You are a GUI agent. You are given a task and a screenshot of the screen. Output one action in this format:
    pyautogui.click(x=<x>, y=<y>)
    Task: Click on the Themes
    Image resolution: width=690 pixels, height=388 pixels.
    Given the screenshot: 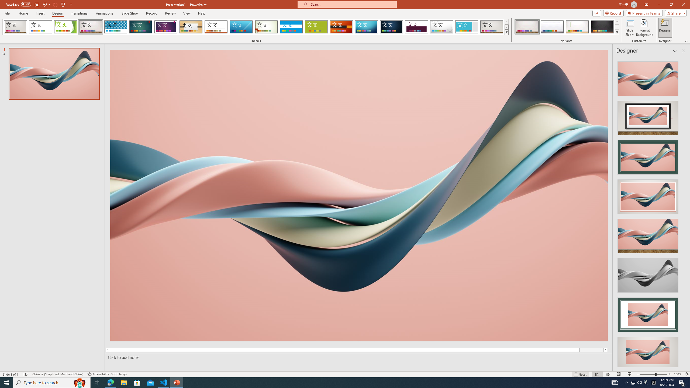 What is the action you would take?
    pyautogui.click(x=506, y=32)
    